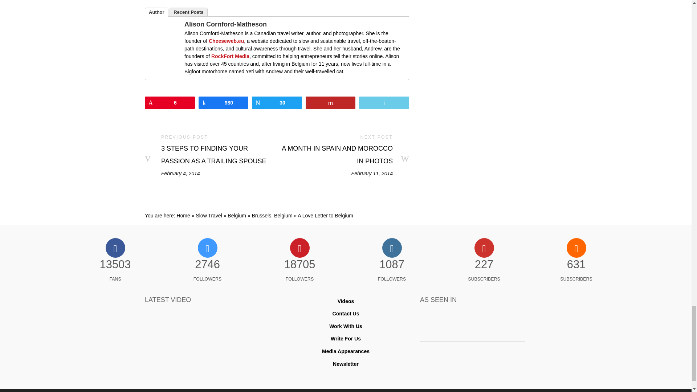 This screenshot has width=697, height=392. I want to click on Home, so click(183, 216).